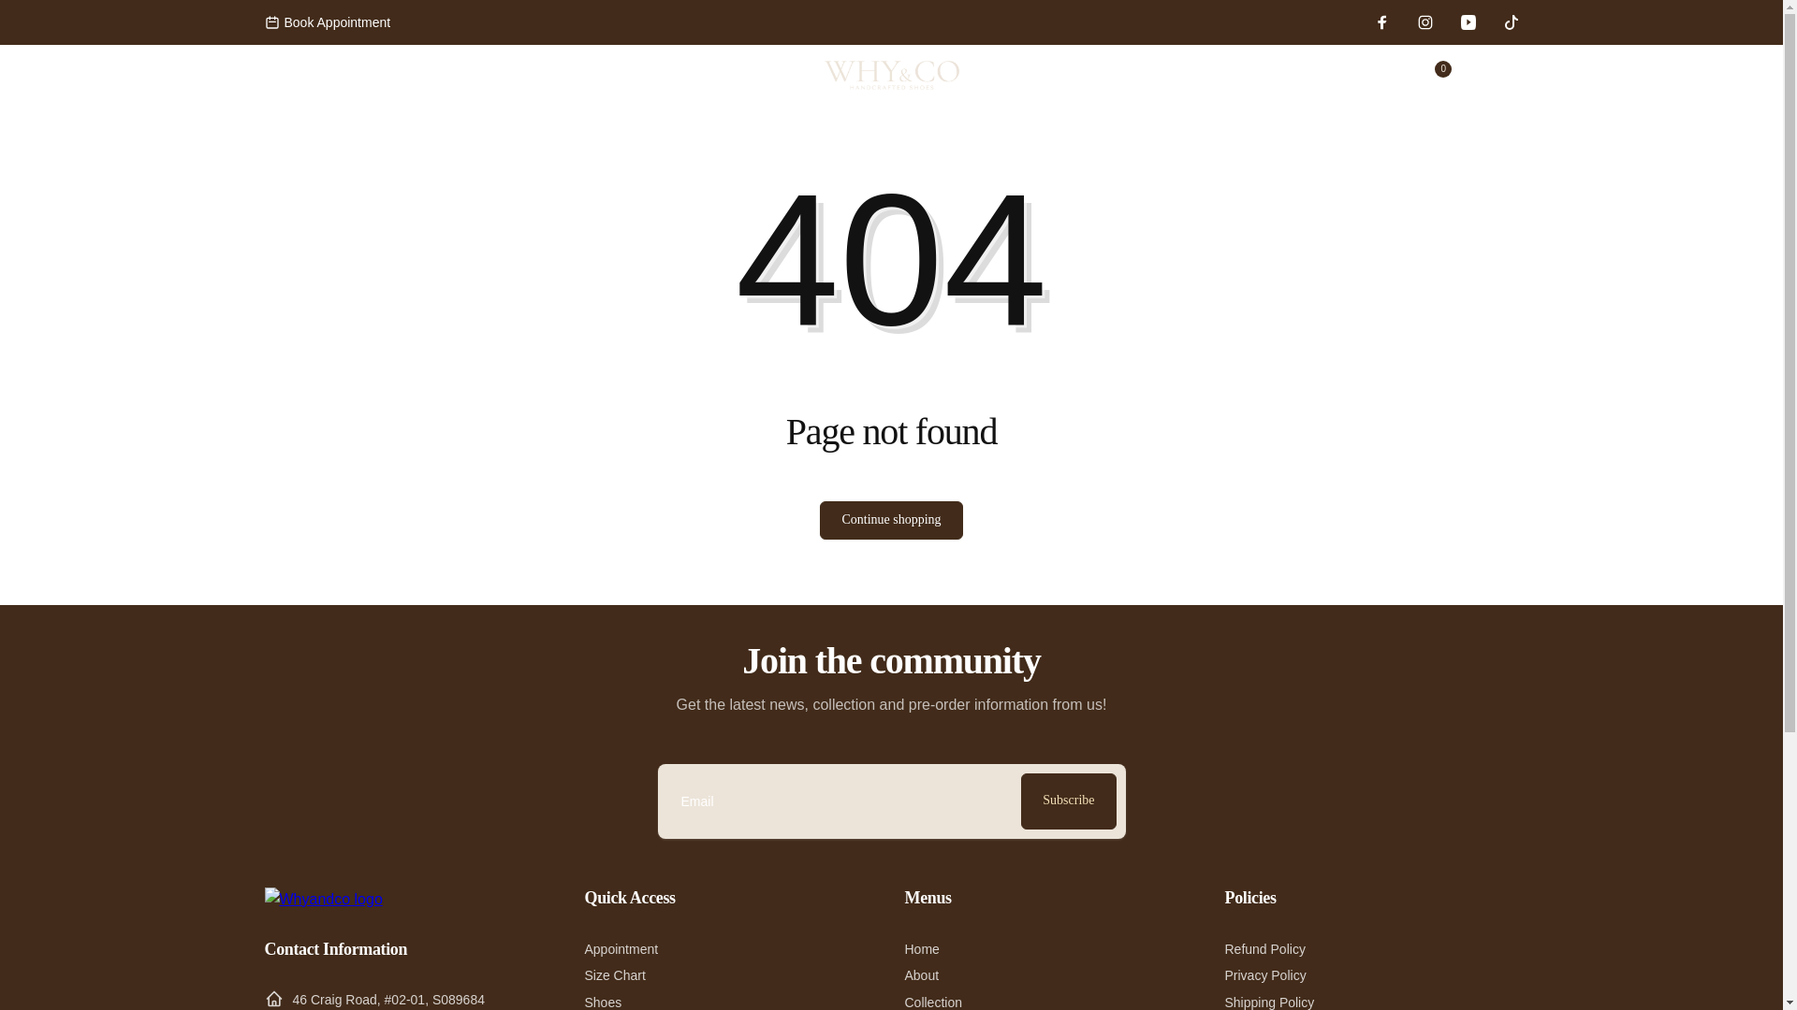  Describe the element at coordinates (1468, 22) in the screenshot. I see `YouTube` at that location.